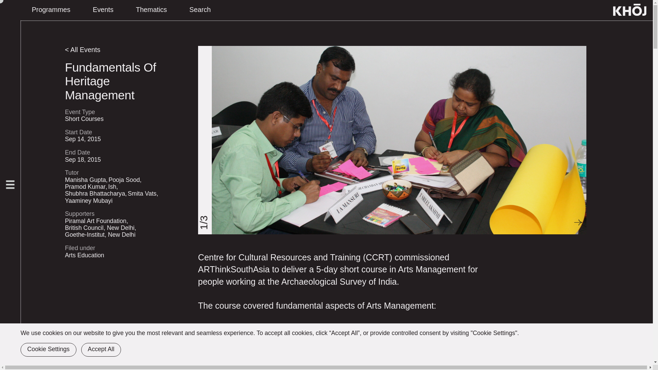 Image resolution: width=658 pixels, height=370 pixels. What do you see at coordinates (84, 119) in the screenshot?
I see `Short Courses` at bounding box center [84, 119].